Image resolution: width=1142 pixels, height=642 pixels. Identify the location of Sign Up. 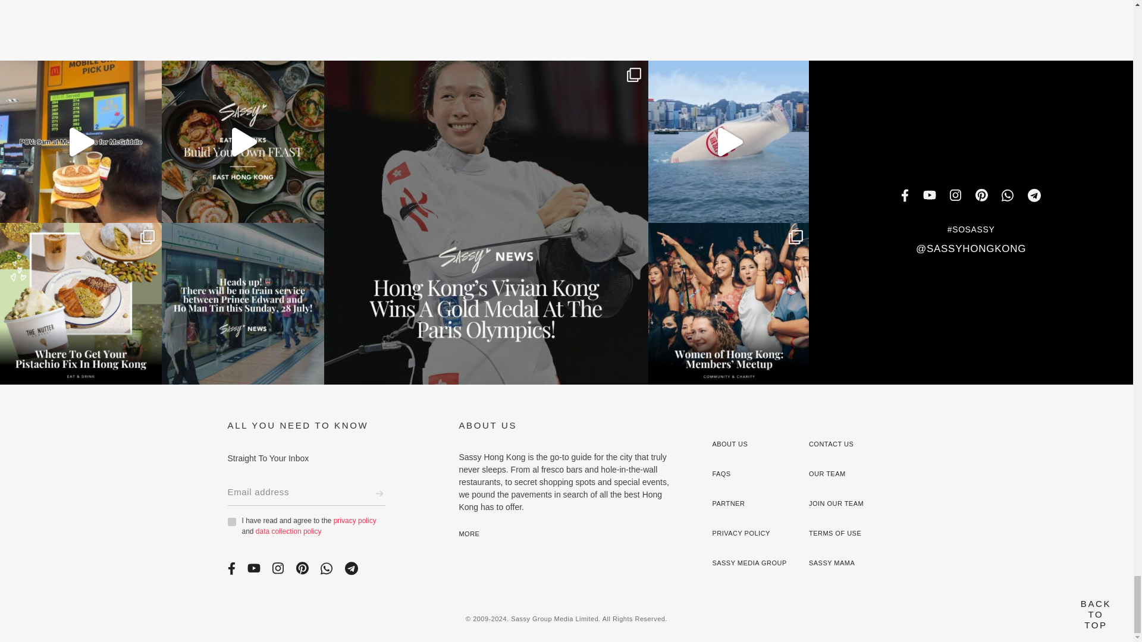
(379, 493).